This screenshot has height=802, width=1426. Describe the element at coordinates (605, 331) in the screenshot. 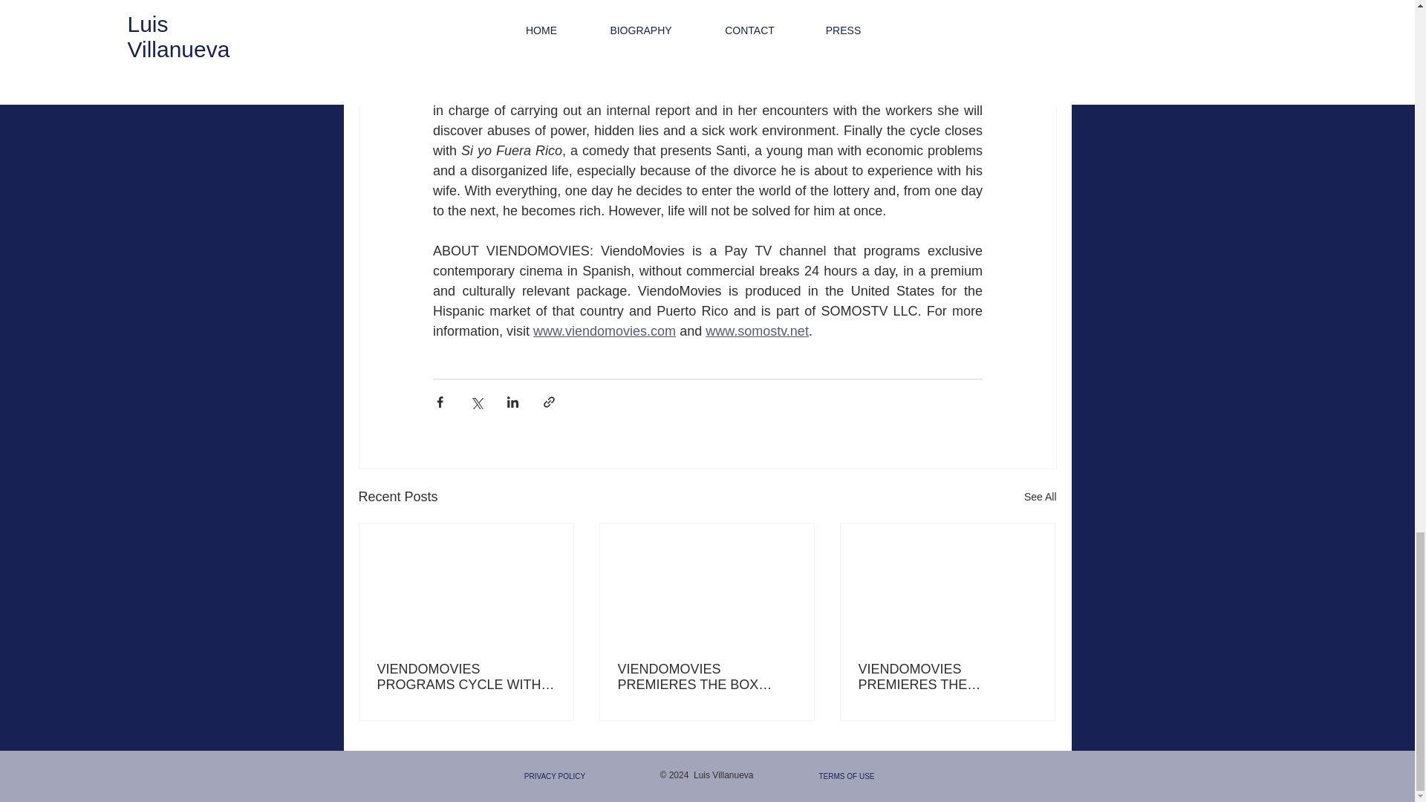

I see `www.viendomovies.com` at that location.